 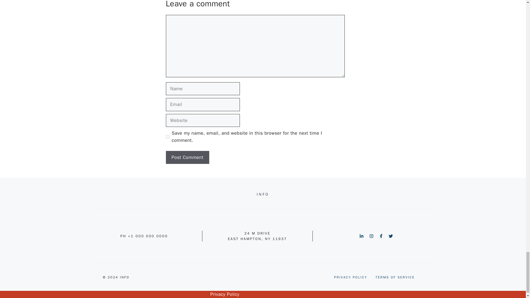 What do you see at coordinates (187, 157) in the screenshot?
I see `Post Comment` at bounding box center [187, 157].